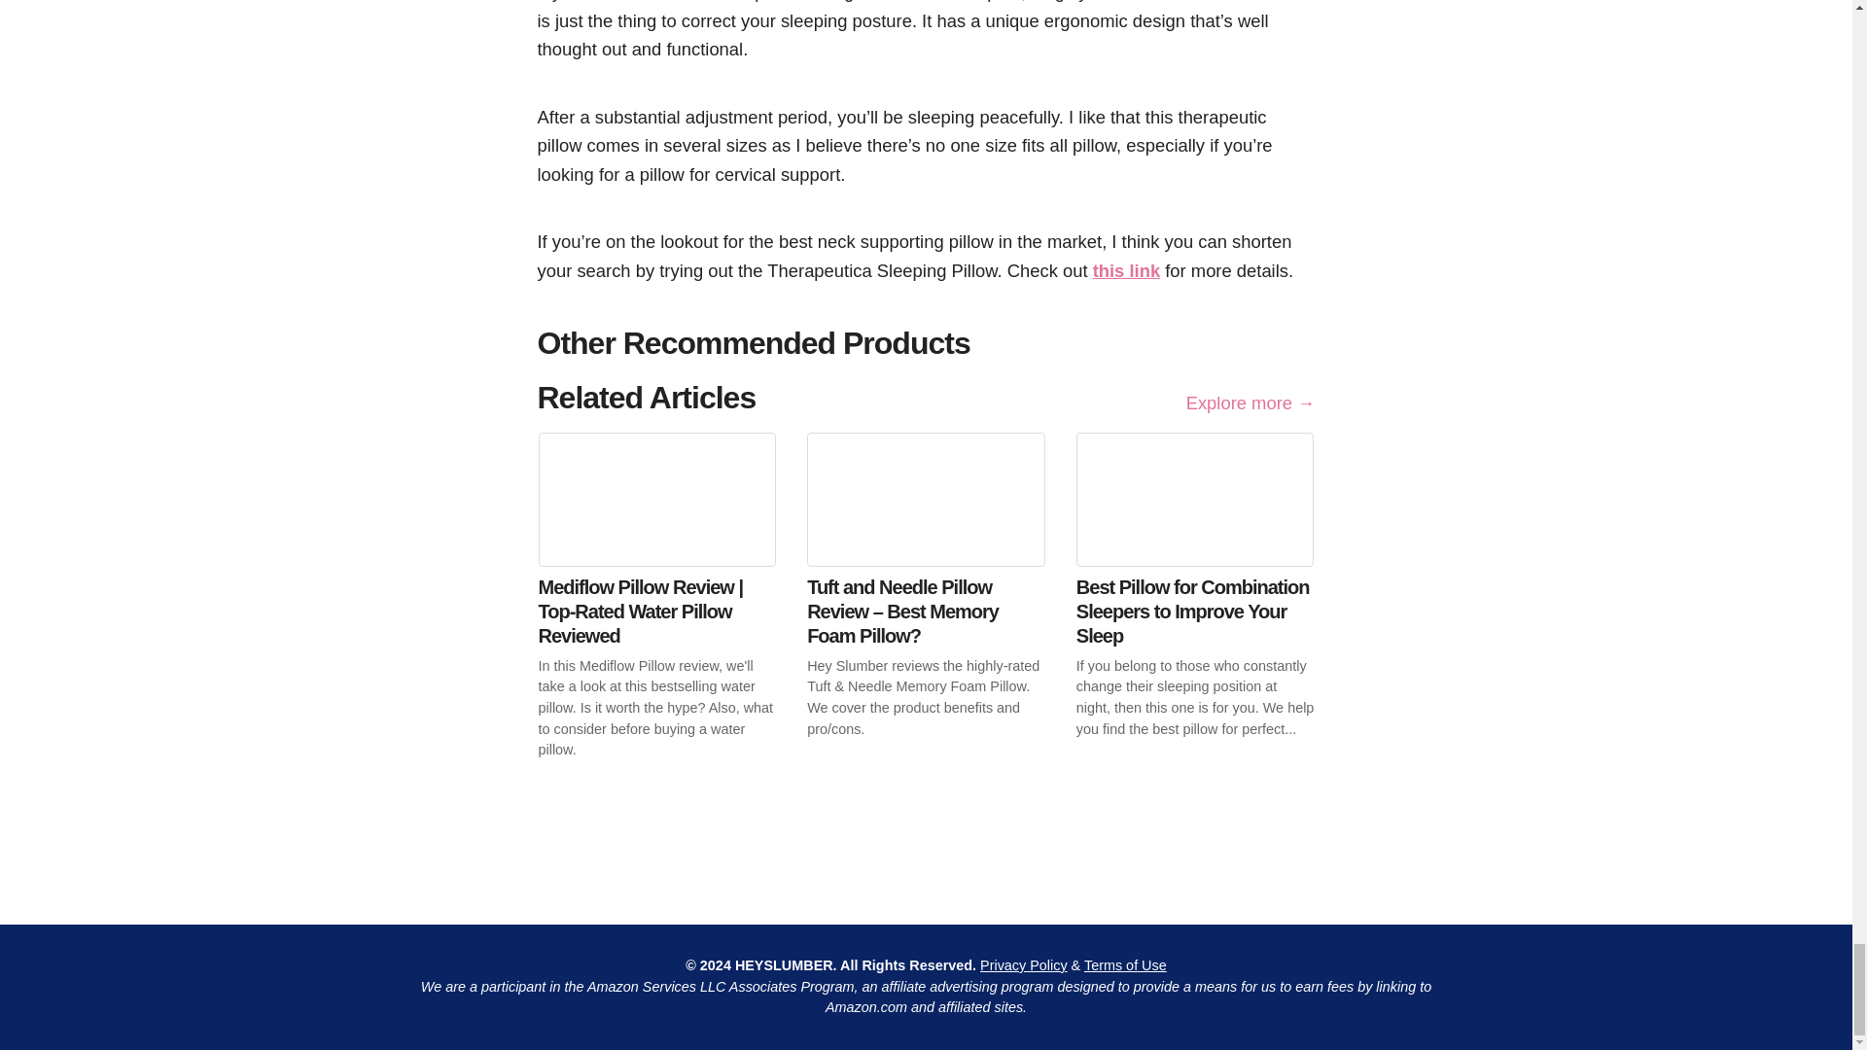 The image size is (1867, 1050). I want to click on Privacy Policy, so click(1024, 964).